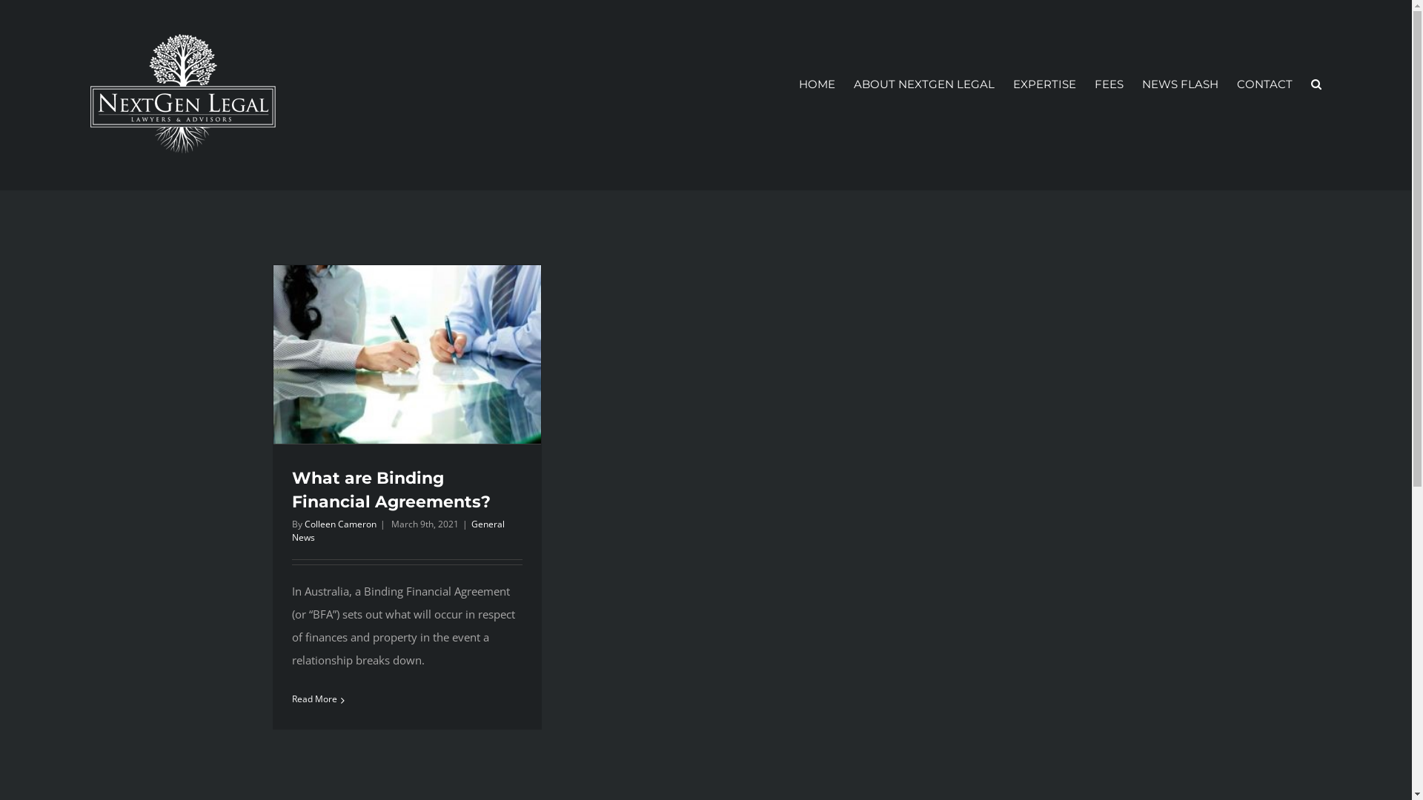 Image resolution: width=1423 pixels, height=800 pixels. I want to click on Read More, so click(314, 699).